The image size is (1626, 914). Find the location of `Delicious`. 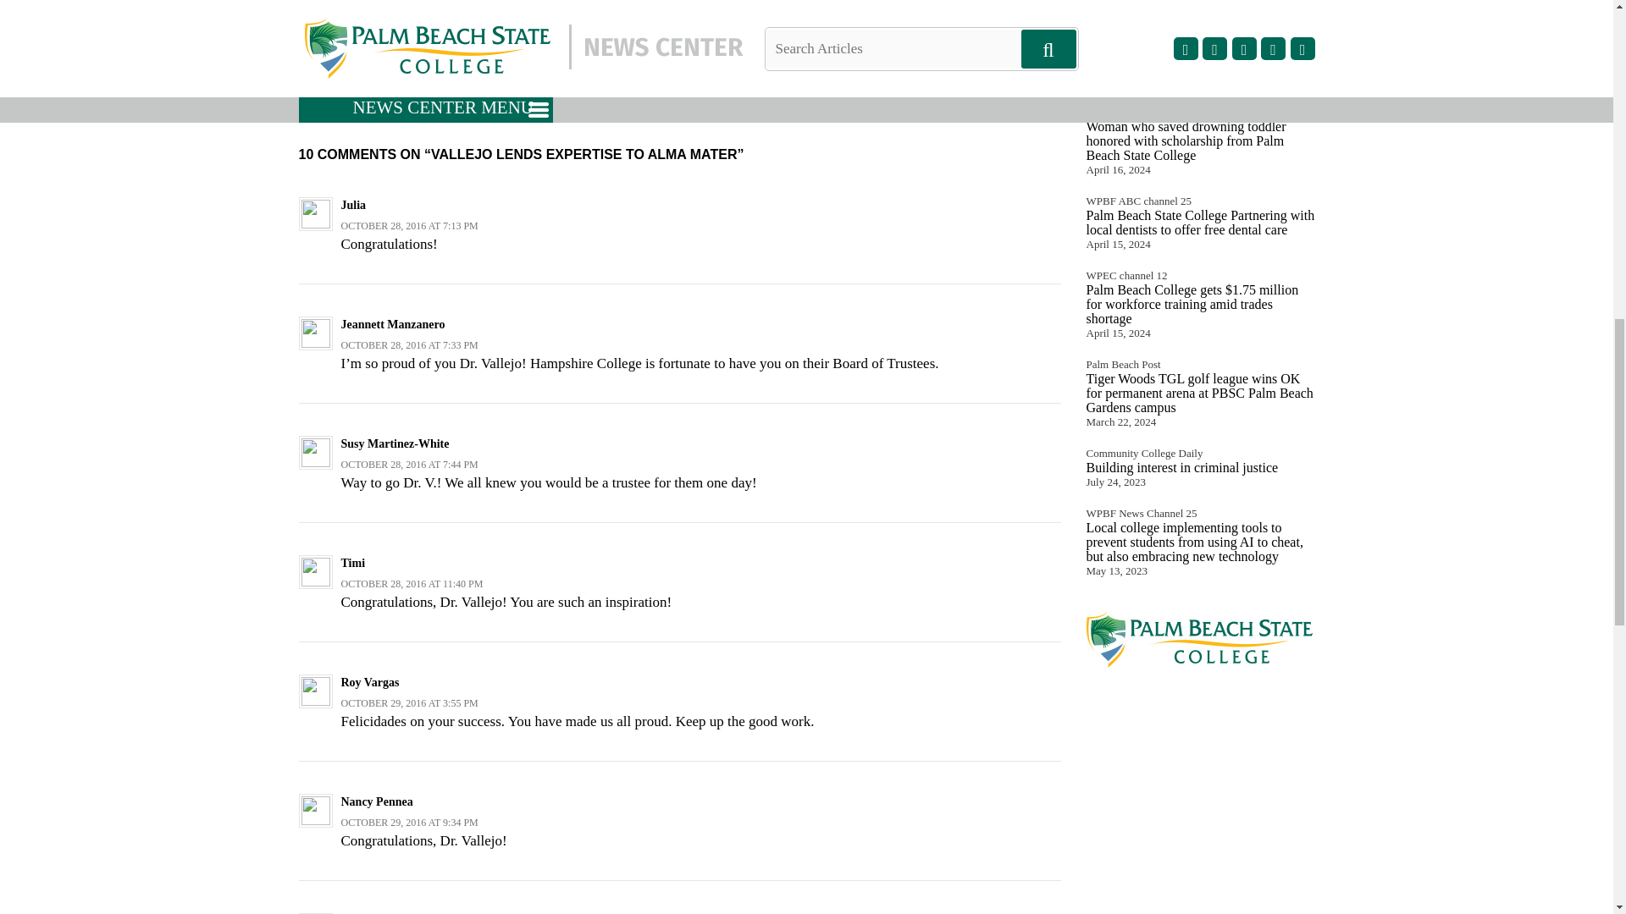

Delicious is located at coordinates (552, 71).